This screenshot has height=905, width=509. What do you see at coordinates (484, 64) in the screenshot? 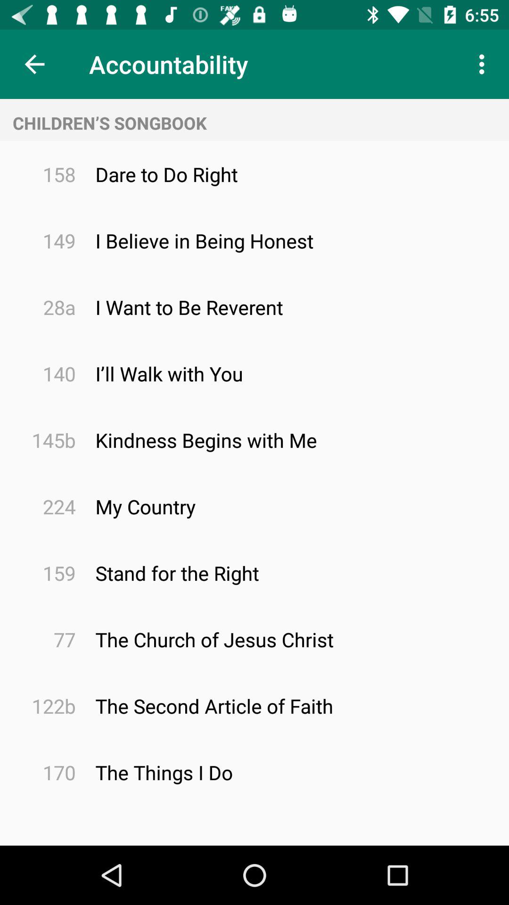
I see `press the item at the top right corner` at bounding box center [484, 64].